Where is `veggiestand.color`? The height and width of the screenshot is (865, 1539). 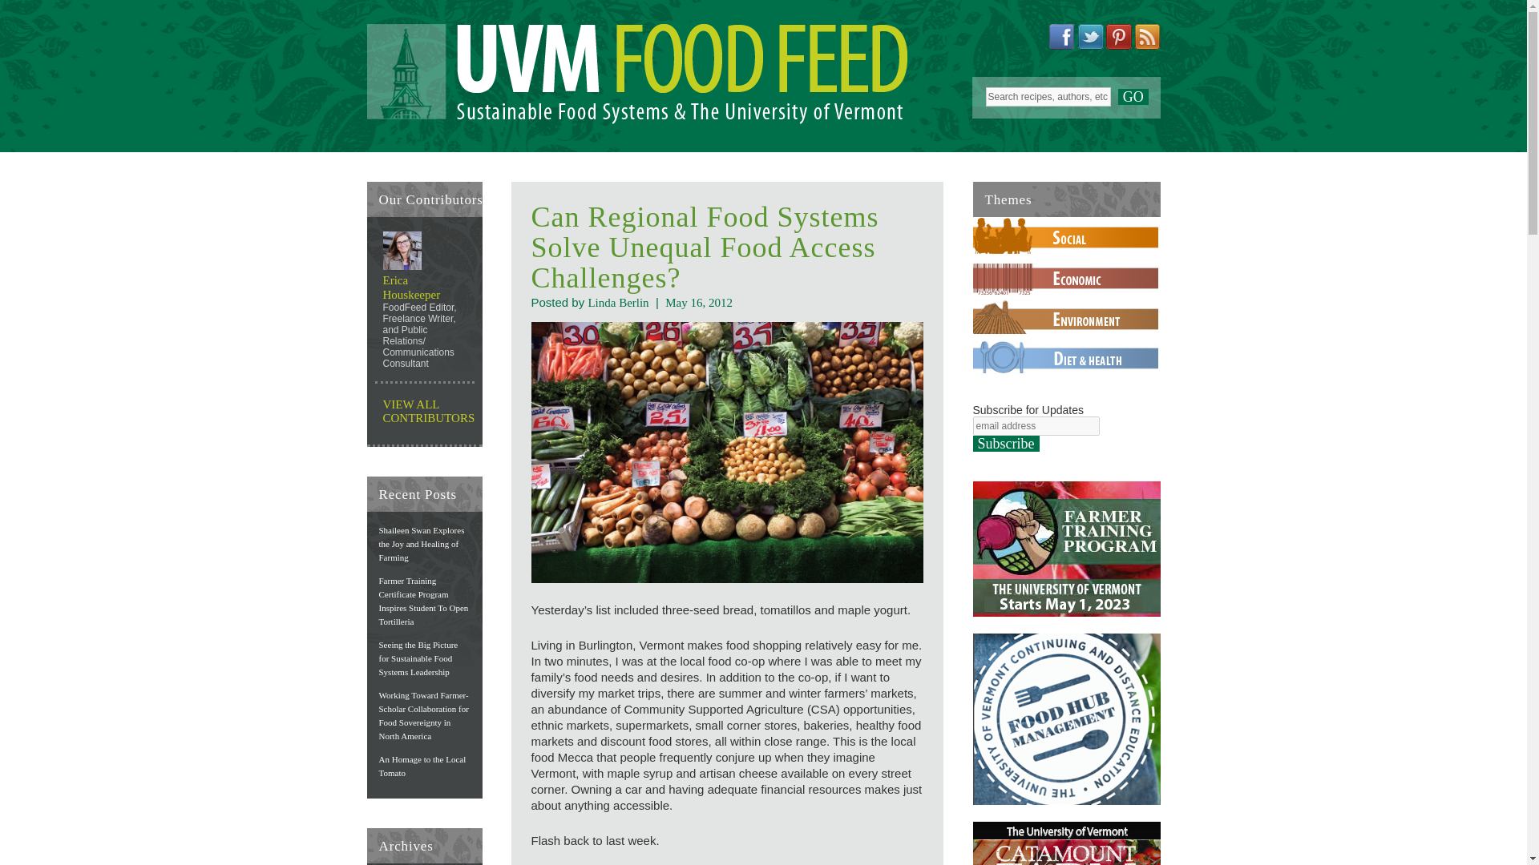 veggiestand.color is located at coordinates (726, 452).